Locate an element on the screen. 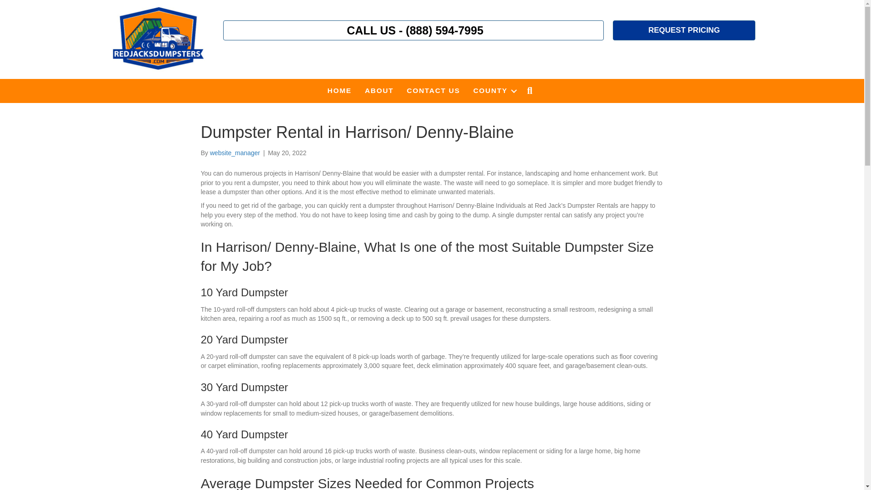  CONTACT US is located at coordinates (433, 90).